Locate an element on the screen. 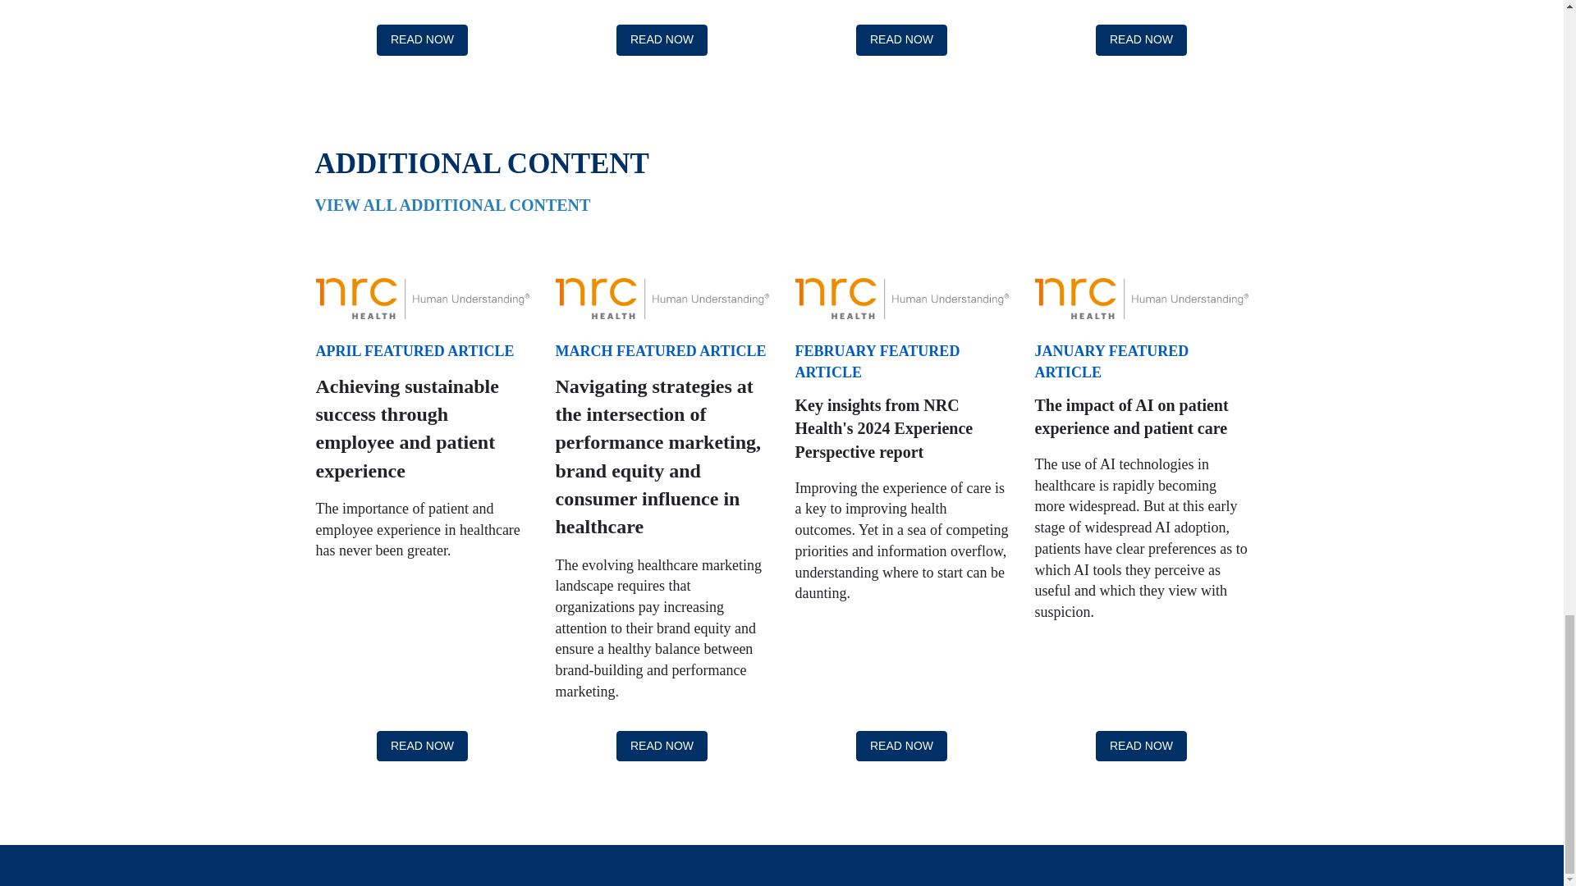 The height and width of the screenshot is (886, 1576). READ NOW is located at coordinates (1141, 40).